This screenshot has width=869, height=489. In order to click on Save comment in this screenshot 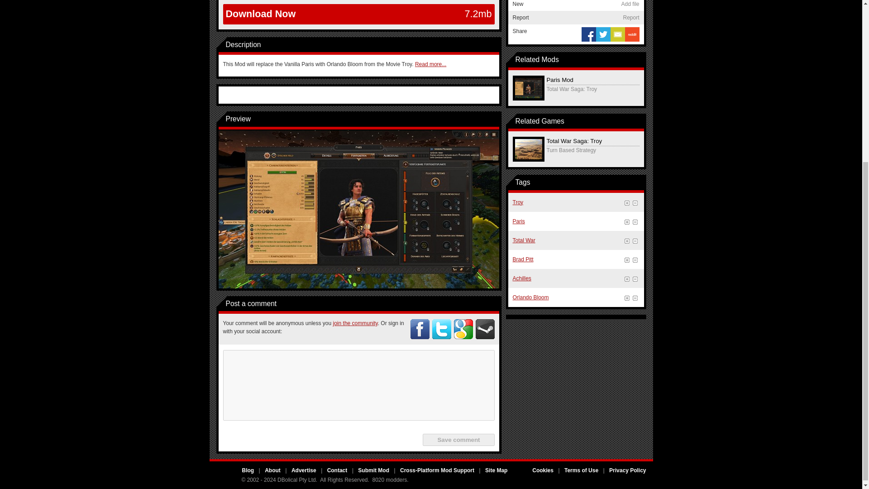, I will do `click(458, 439)`.